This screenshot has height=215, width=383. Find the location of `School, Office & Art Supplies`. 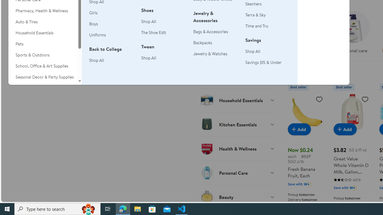

School, Office & Art Supplies is located at coordinates (43, 66).